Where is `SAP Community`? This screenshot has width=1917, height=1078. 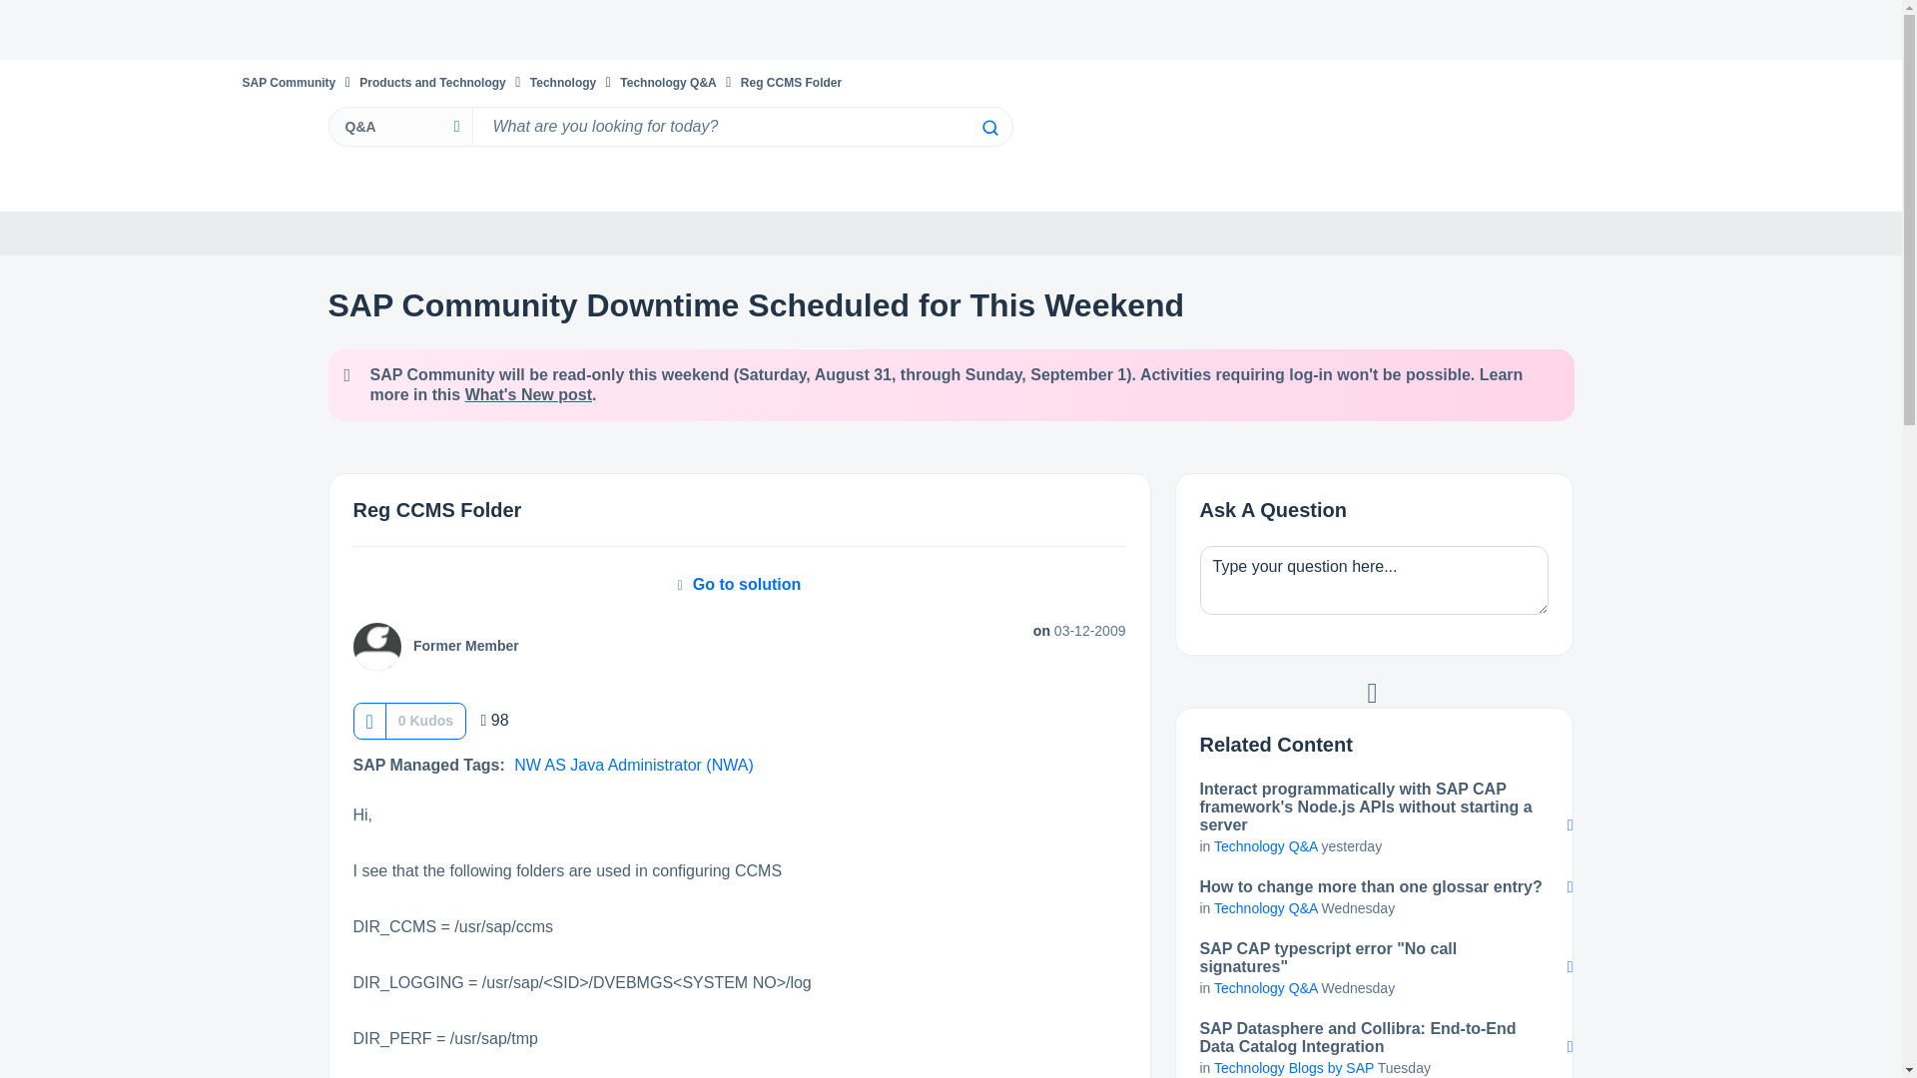 SAP Community is located at coordinates (288, 82).